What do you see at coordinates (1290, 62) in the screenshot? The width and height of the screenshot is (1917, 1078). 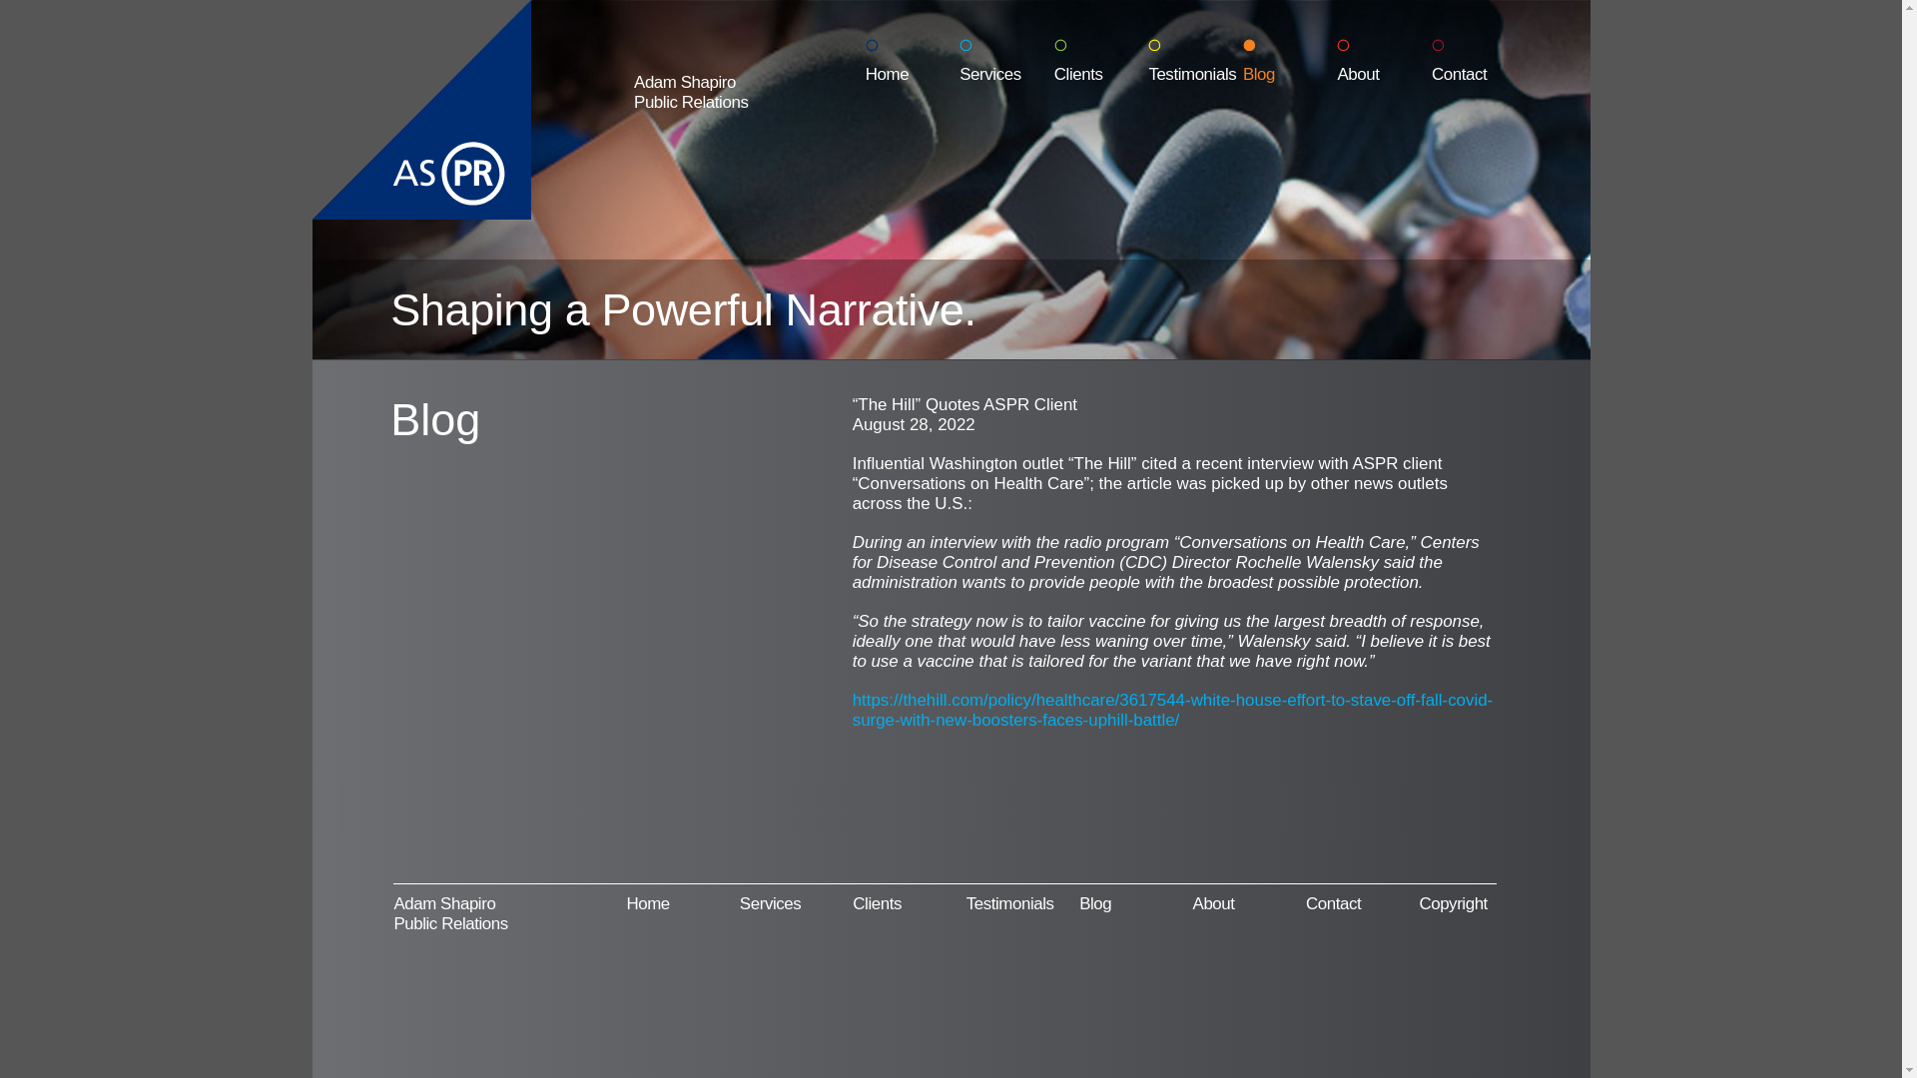 I see `Blog` at bounding box center [1290, 62].